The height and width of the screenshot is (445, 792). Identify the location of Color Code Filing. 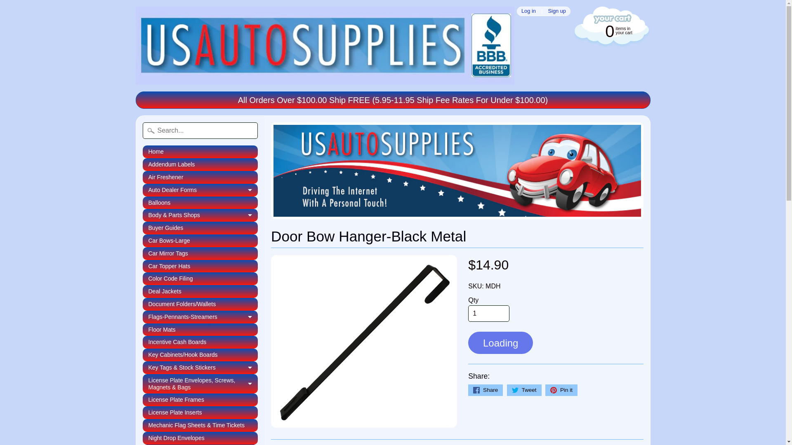
(200, 279).